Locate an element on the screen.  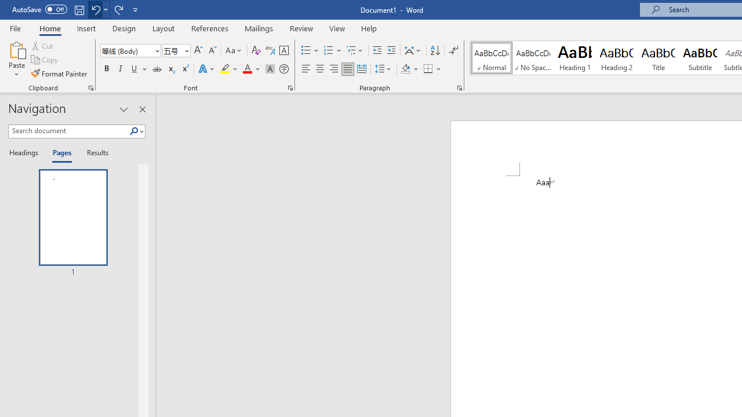
AutoSave is located at coordinates (39, 9).